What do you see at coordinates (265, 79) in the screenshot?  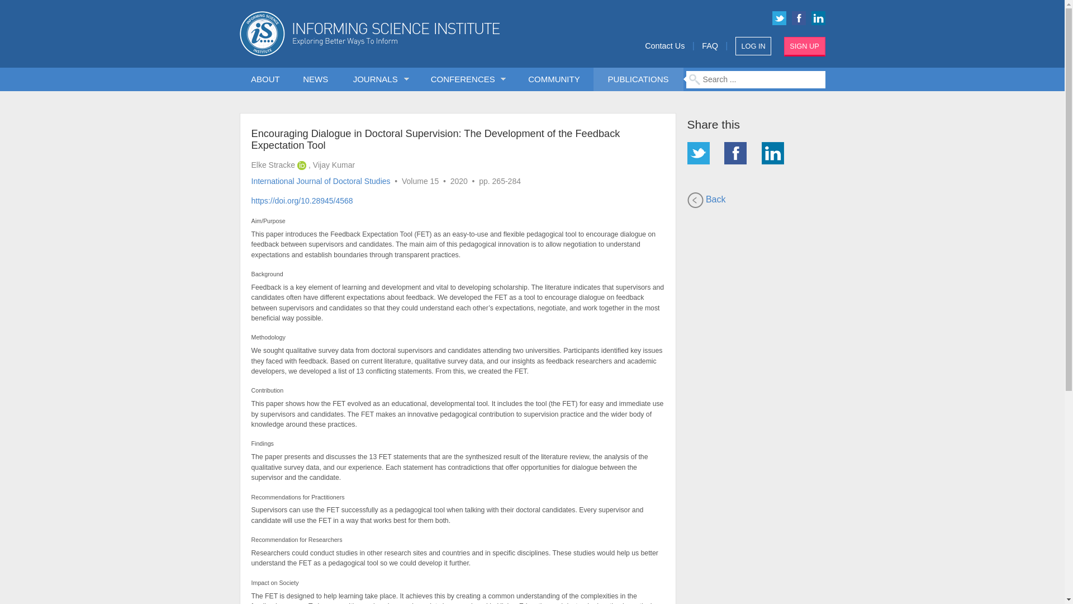 I see `ABOUT` at bounding box center [265, 79].